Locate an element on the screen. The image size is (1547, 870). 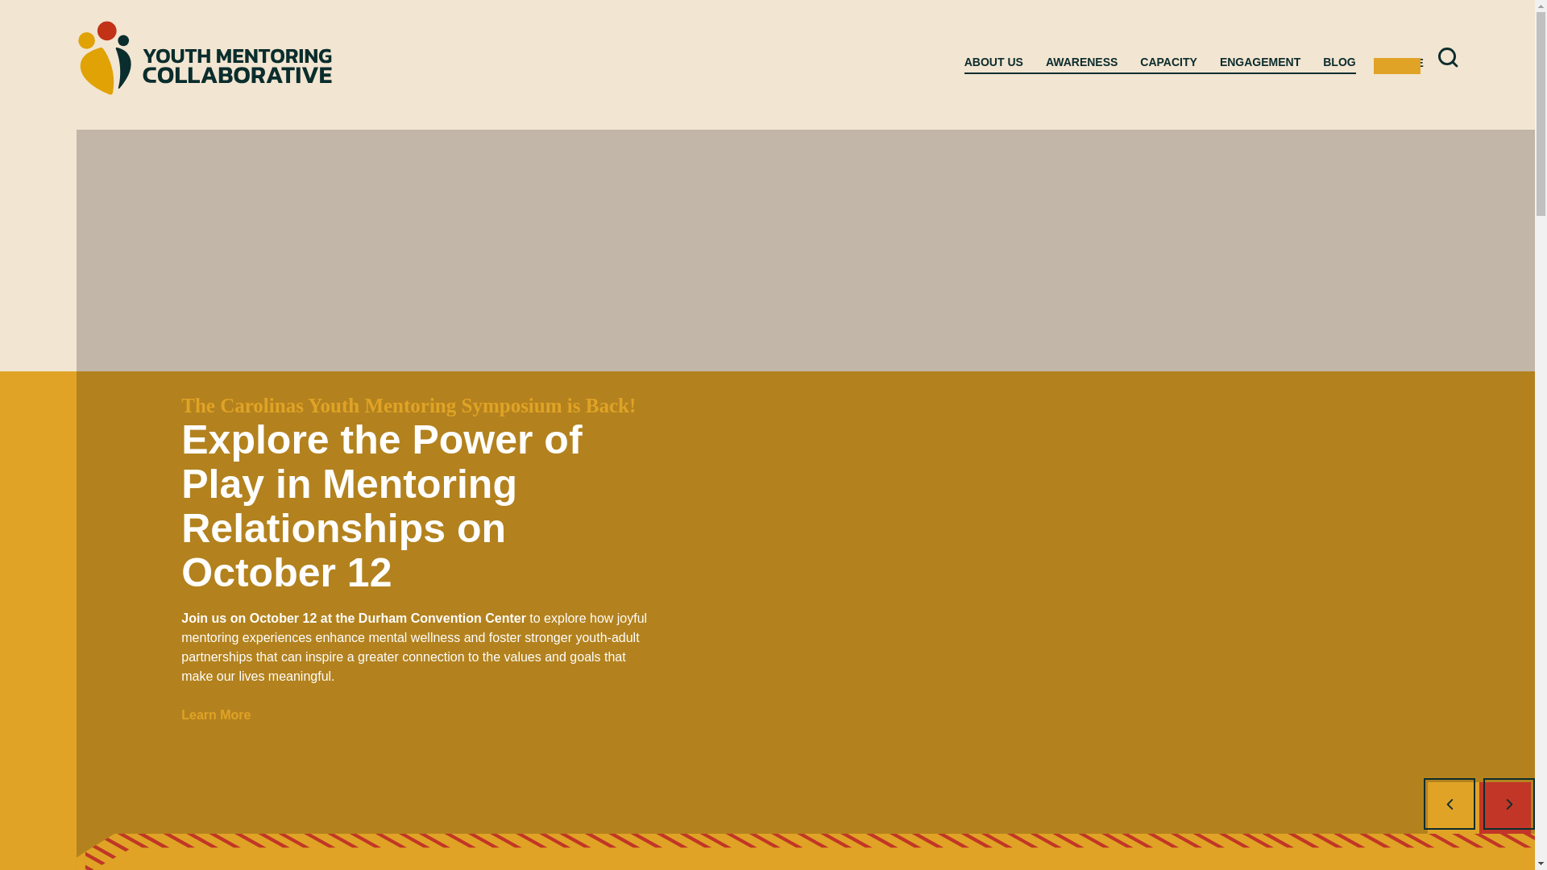
ABOUT US is located at coordinates (993, 63).